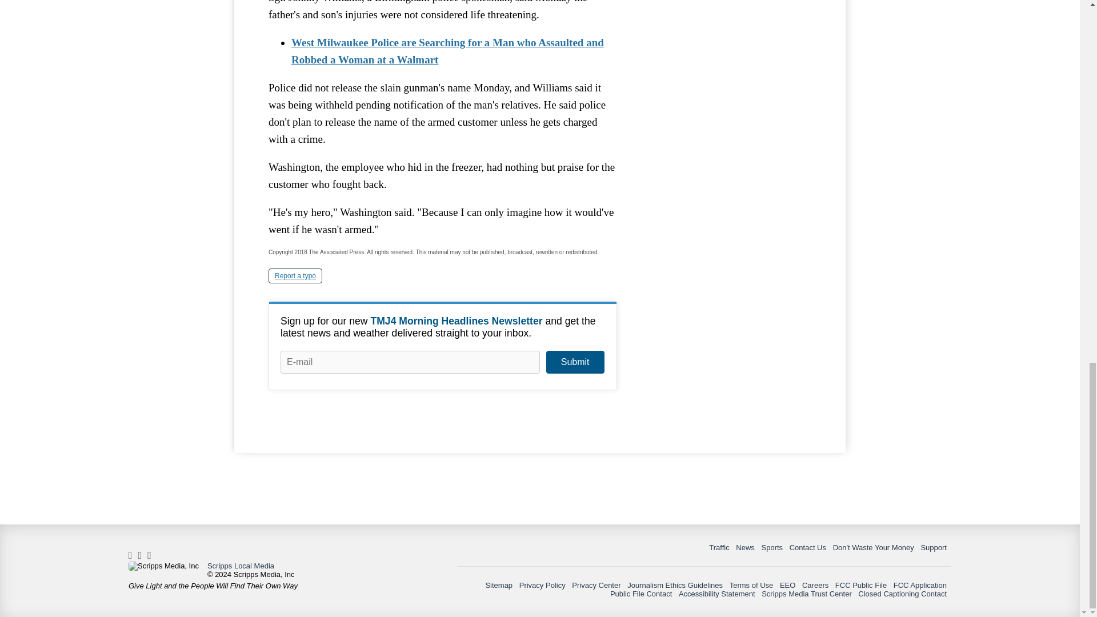 This screenshot has width=1097, height=617. I want to click on Submit, so click(575, 362).